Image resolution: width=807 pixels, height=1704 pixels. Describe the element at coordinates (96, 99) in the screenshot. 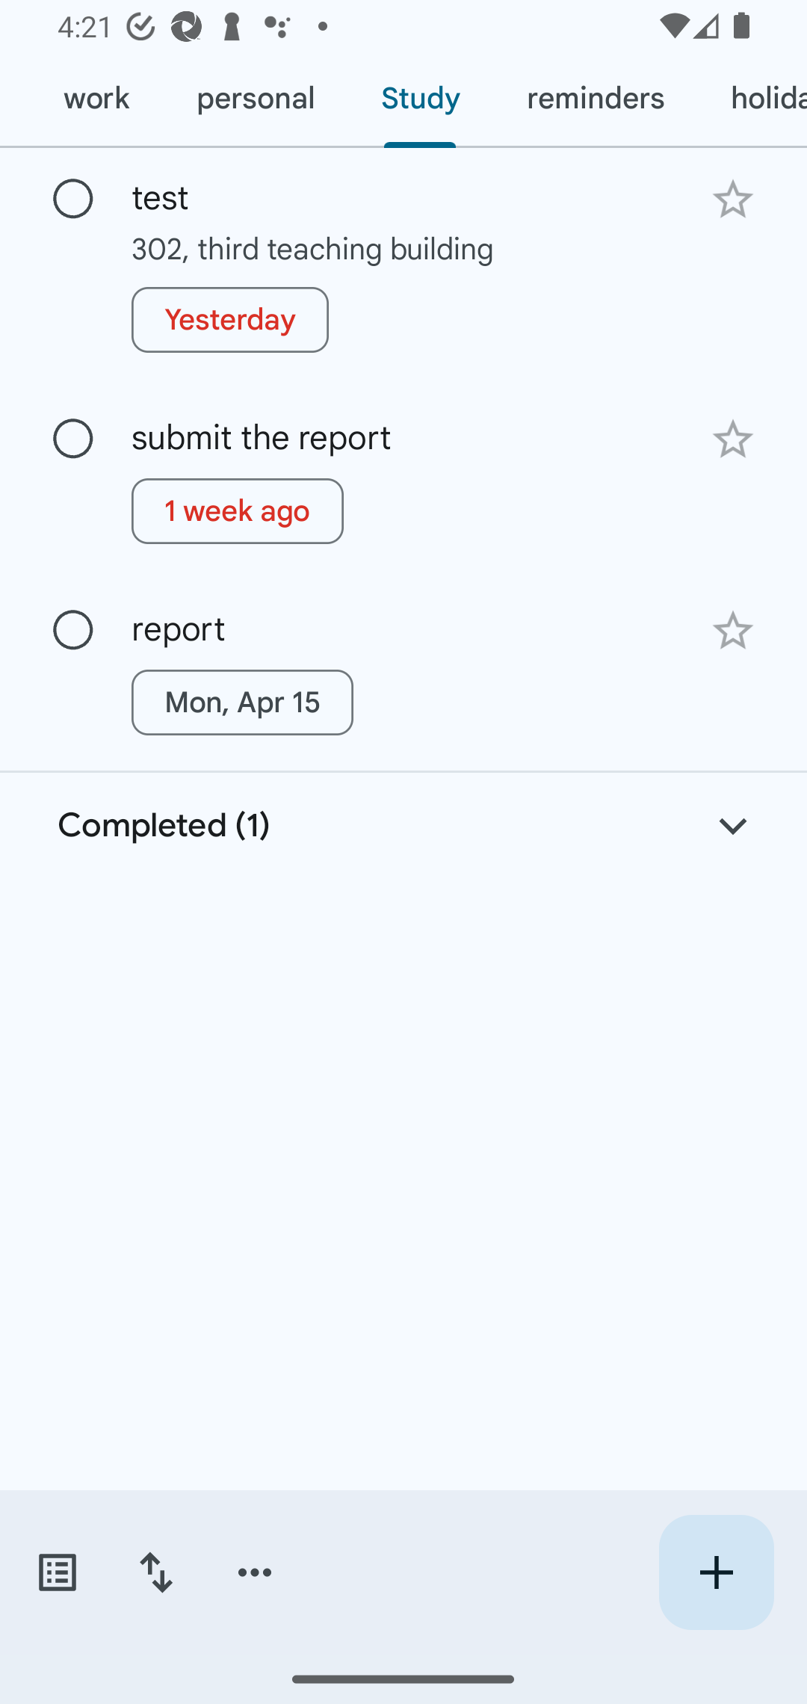

I see `work` at that location.